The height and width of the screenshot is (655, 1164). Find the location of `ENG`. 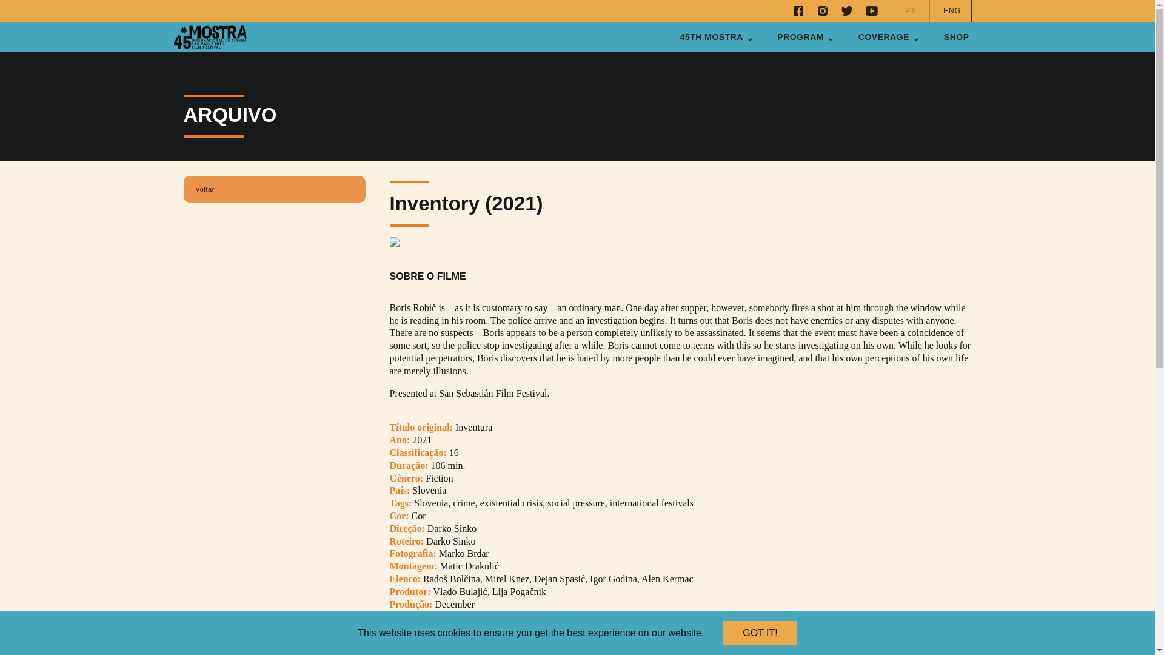

ENG is located at coordinates (951, 11).